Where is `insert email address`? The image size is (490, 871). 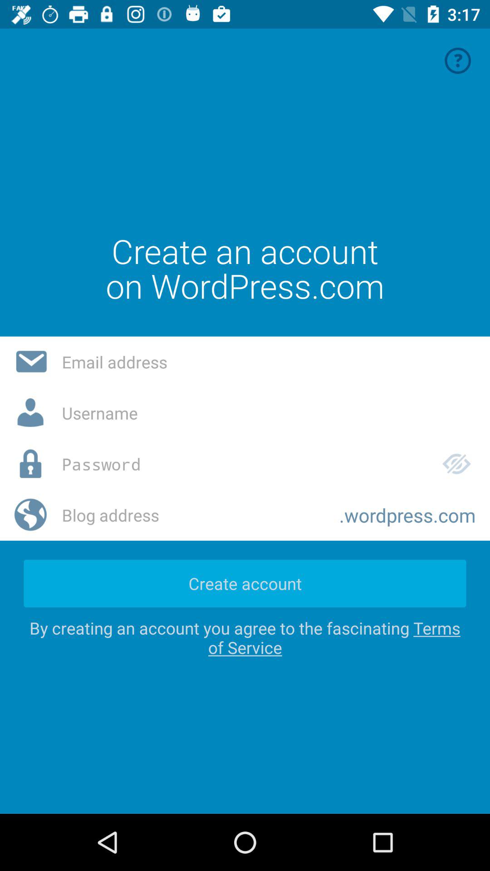 insert email address is located at coordinates (269, 362).